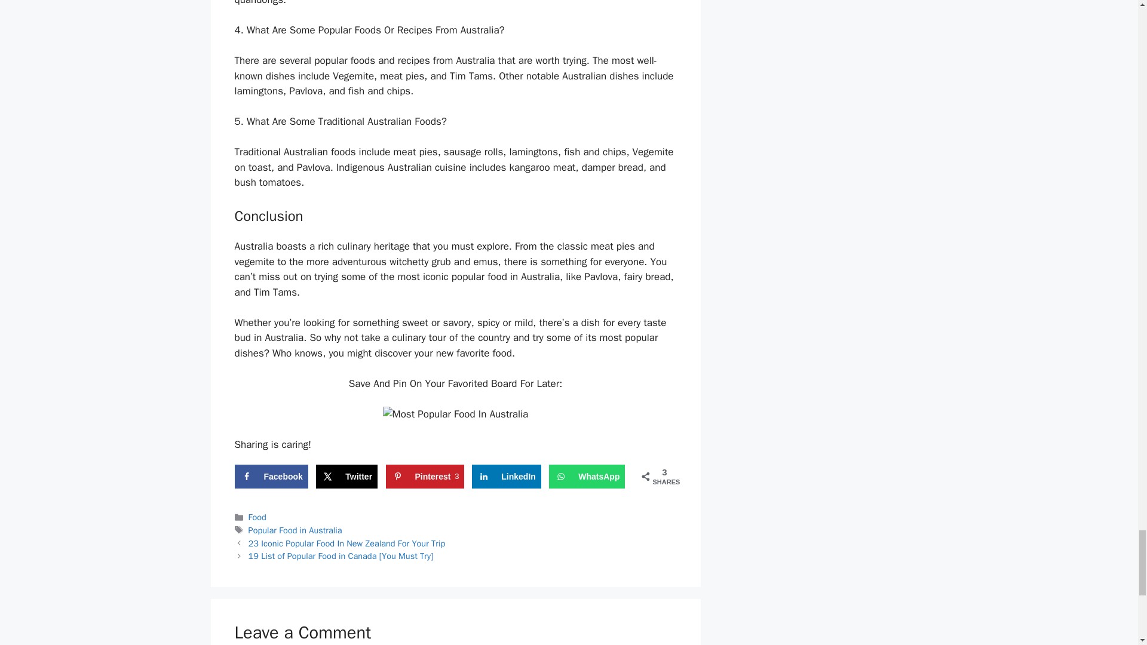 Image resolution: width=1147 pixels, height=645 pixels. What do you see at coordinates (346, 476) in the screenshot?
I see `Twitter` at bounding box center [346, 476].